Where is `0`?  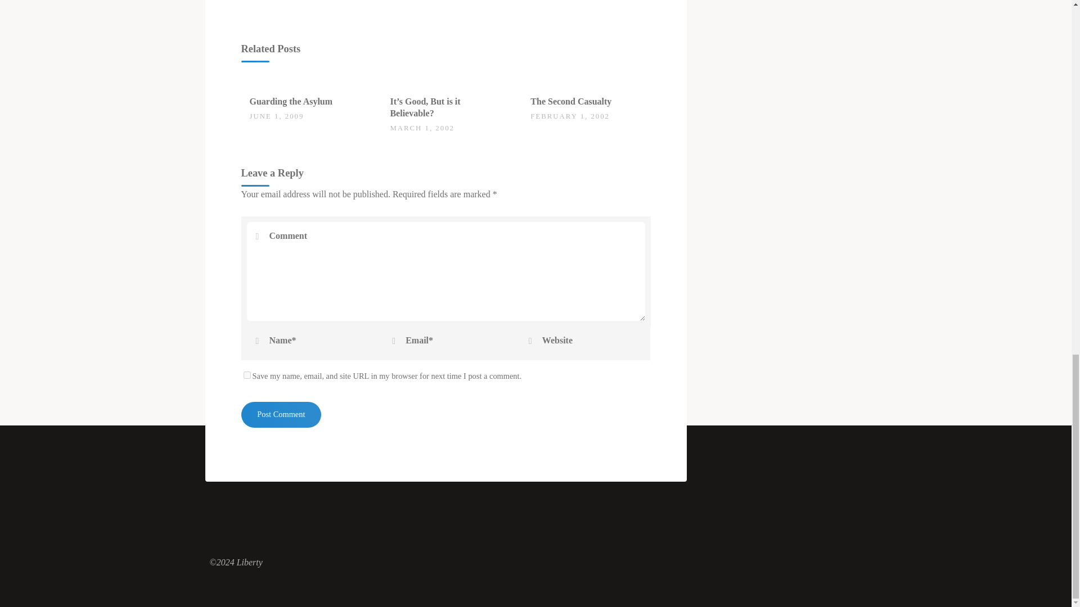 0 is located at coordinates (255, 96).